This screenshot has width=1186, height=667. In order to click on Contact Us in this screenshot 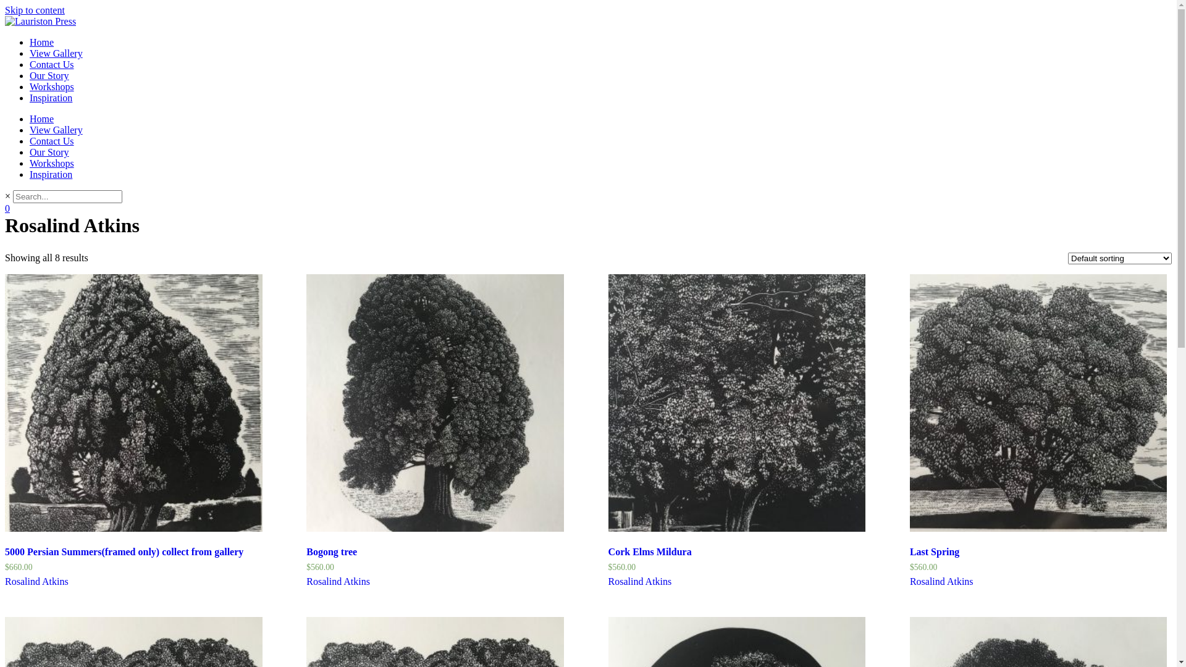, I will do `click(52, 64)`.